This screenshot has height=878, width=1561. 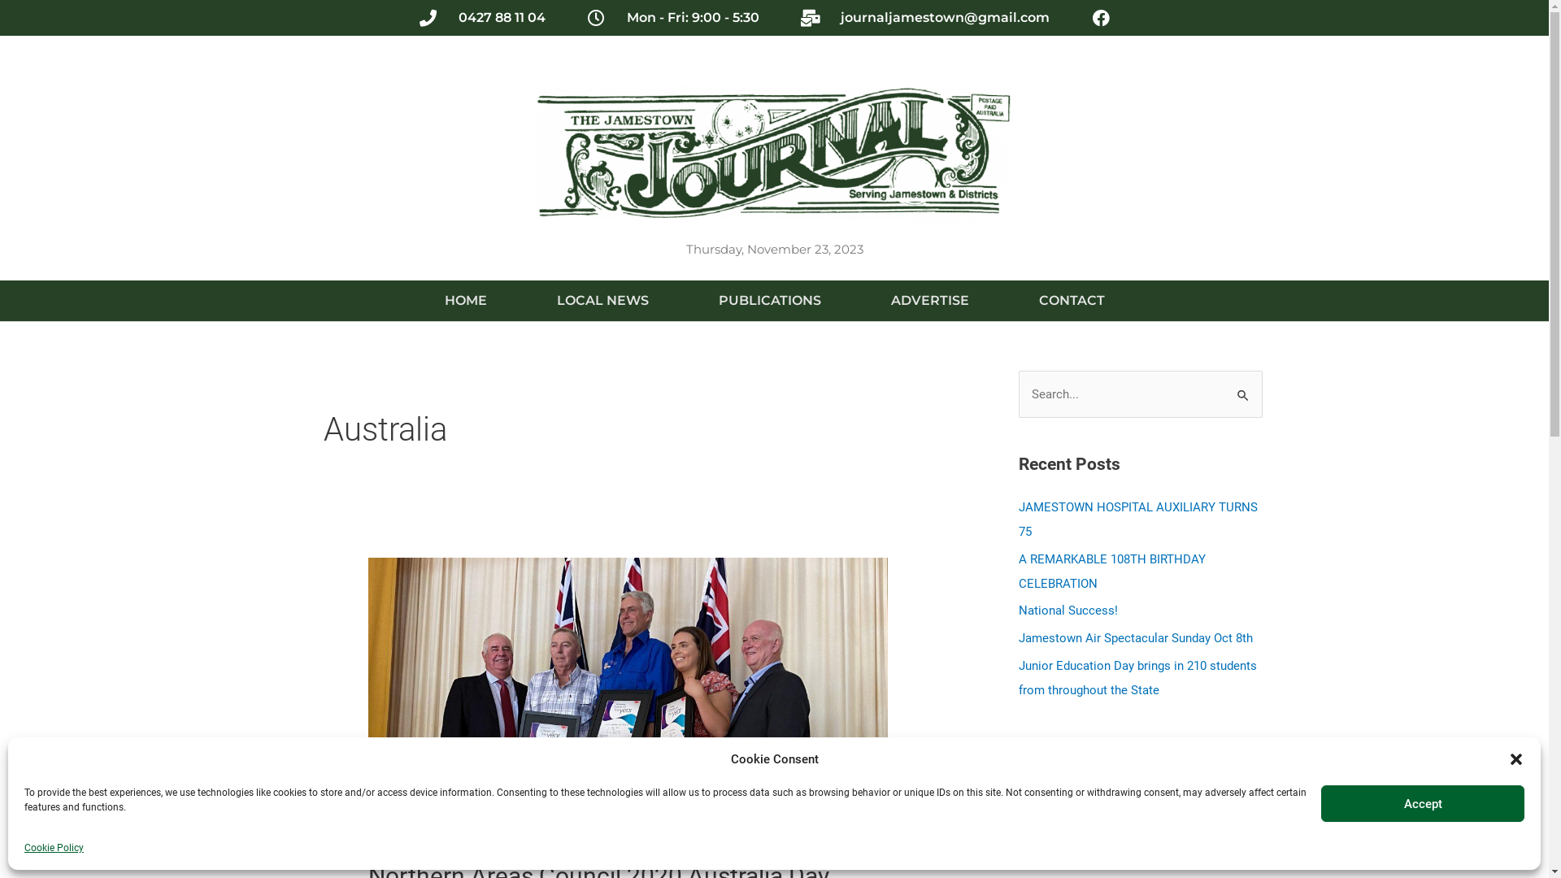 What do you see at coordinates (481, 18) in the screenshot?
I see `0427 88 11 04` at bounding box center [481, 18].